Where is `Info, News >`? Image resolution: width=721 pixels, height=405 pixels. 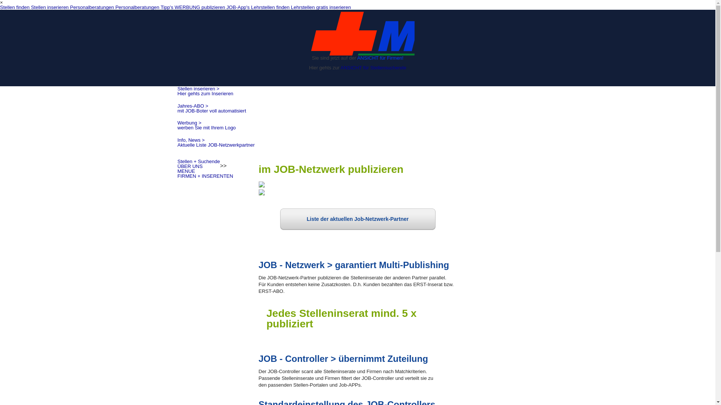
Info, News > is located at coordinates (191, 140).